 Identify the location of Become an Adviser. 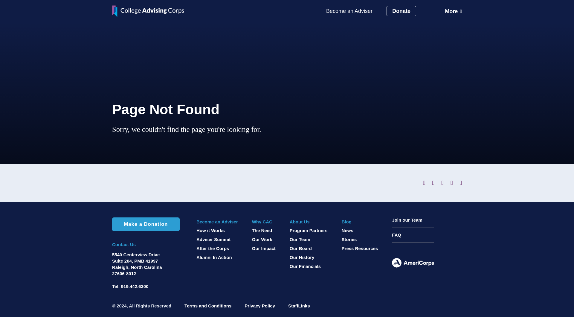
(349, 11).